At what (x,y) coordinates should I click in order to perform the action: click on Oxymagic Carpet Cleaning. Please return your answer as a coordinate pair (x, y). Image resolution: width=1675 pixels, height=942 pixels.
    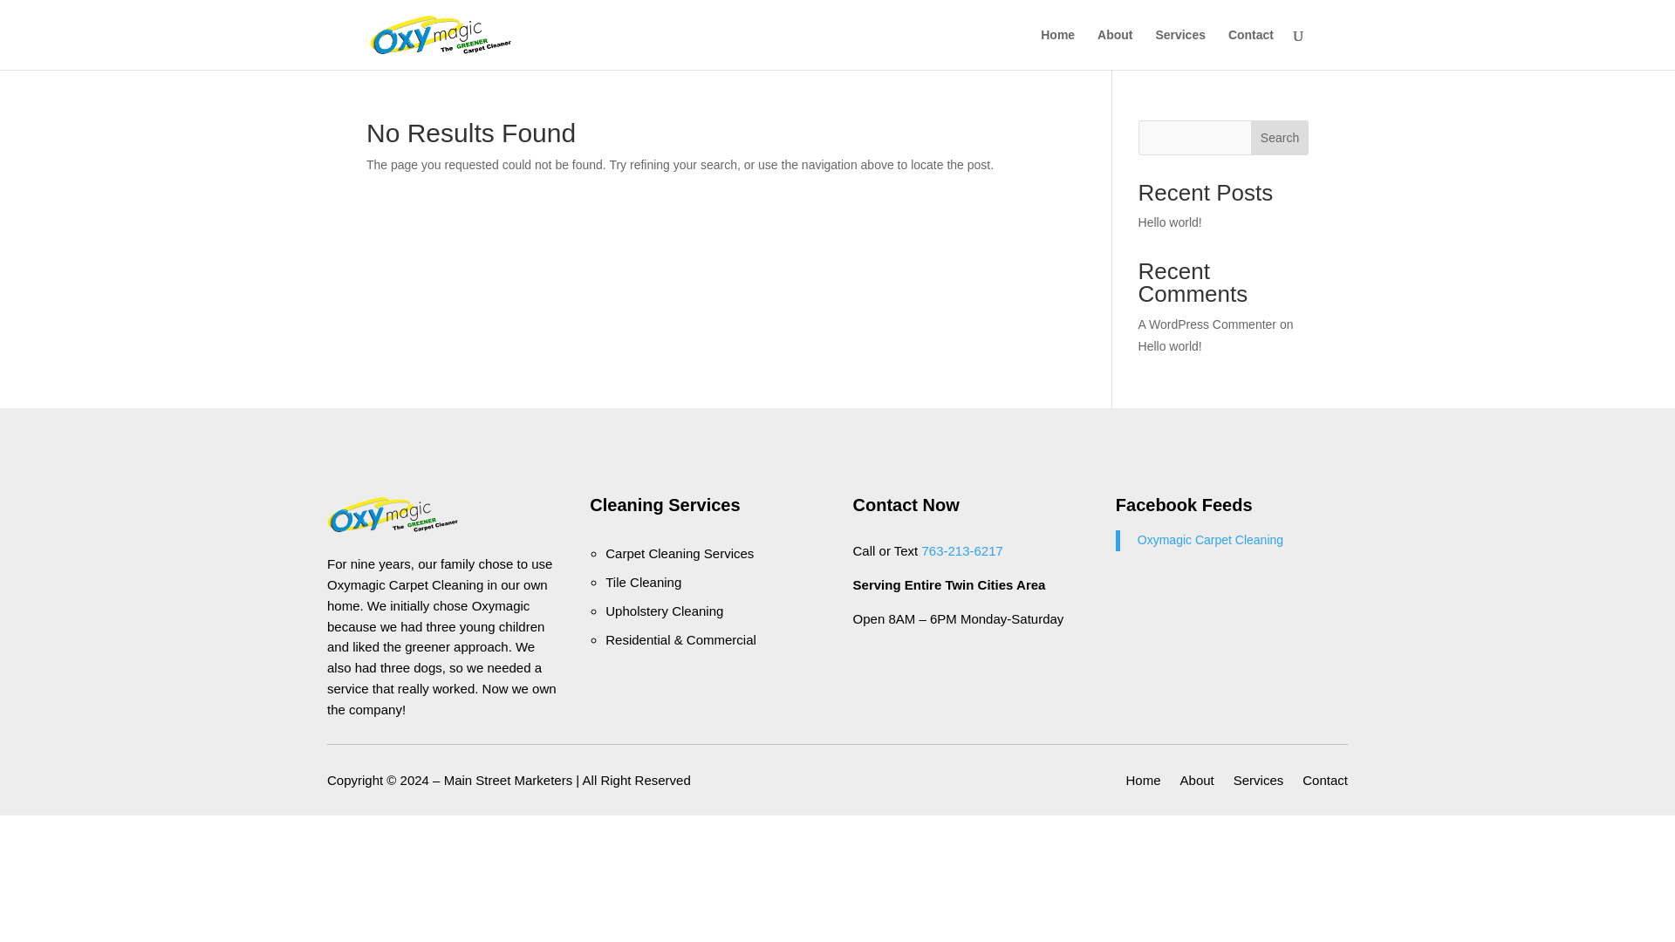
    Looking at the image, I should click on (1209, 540).